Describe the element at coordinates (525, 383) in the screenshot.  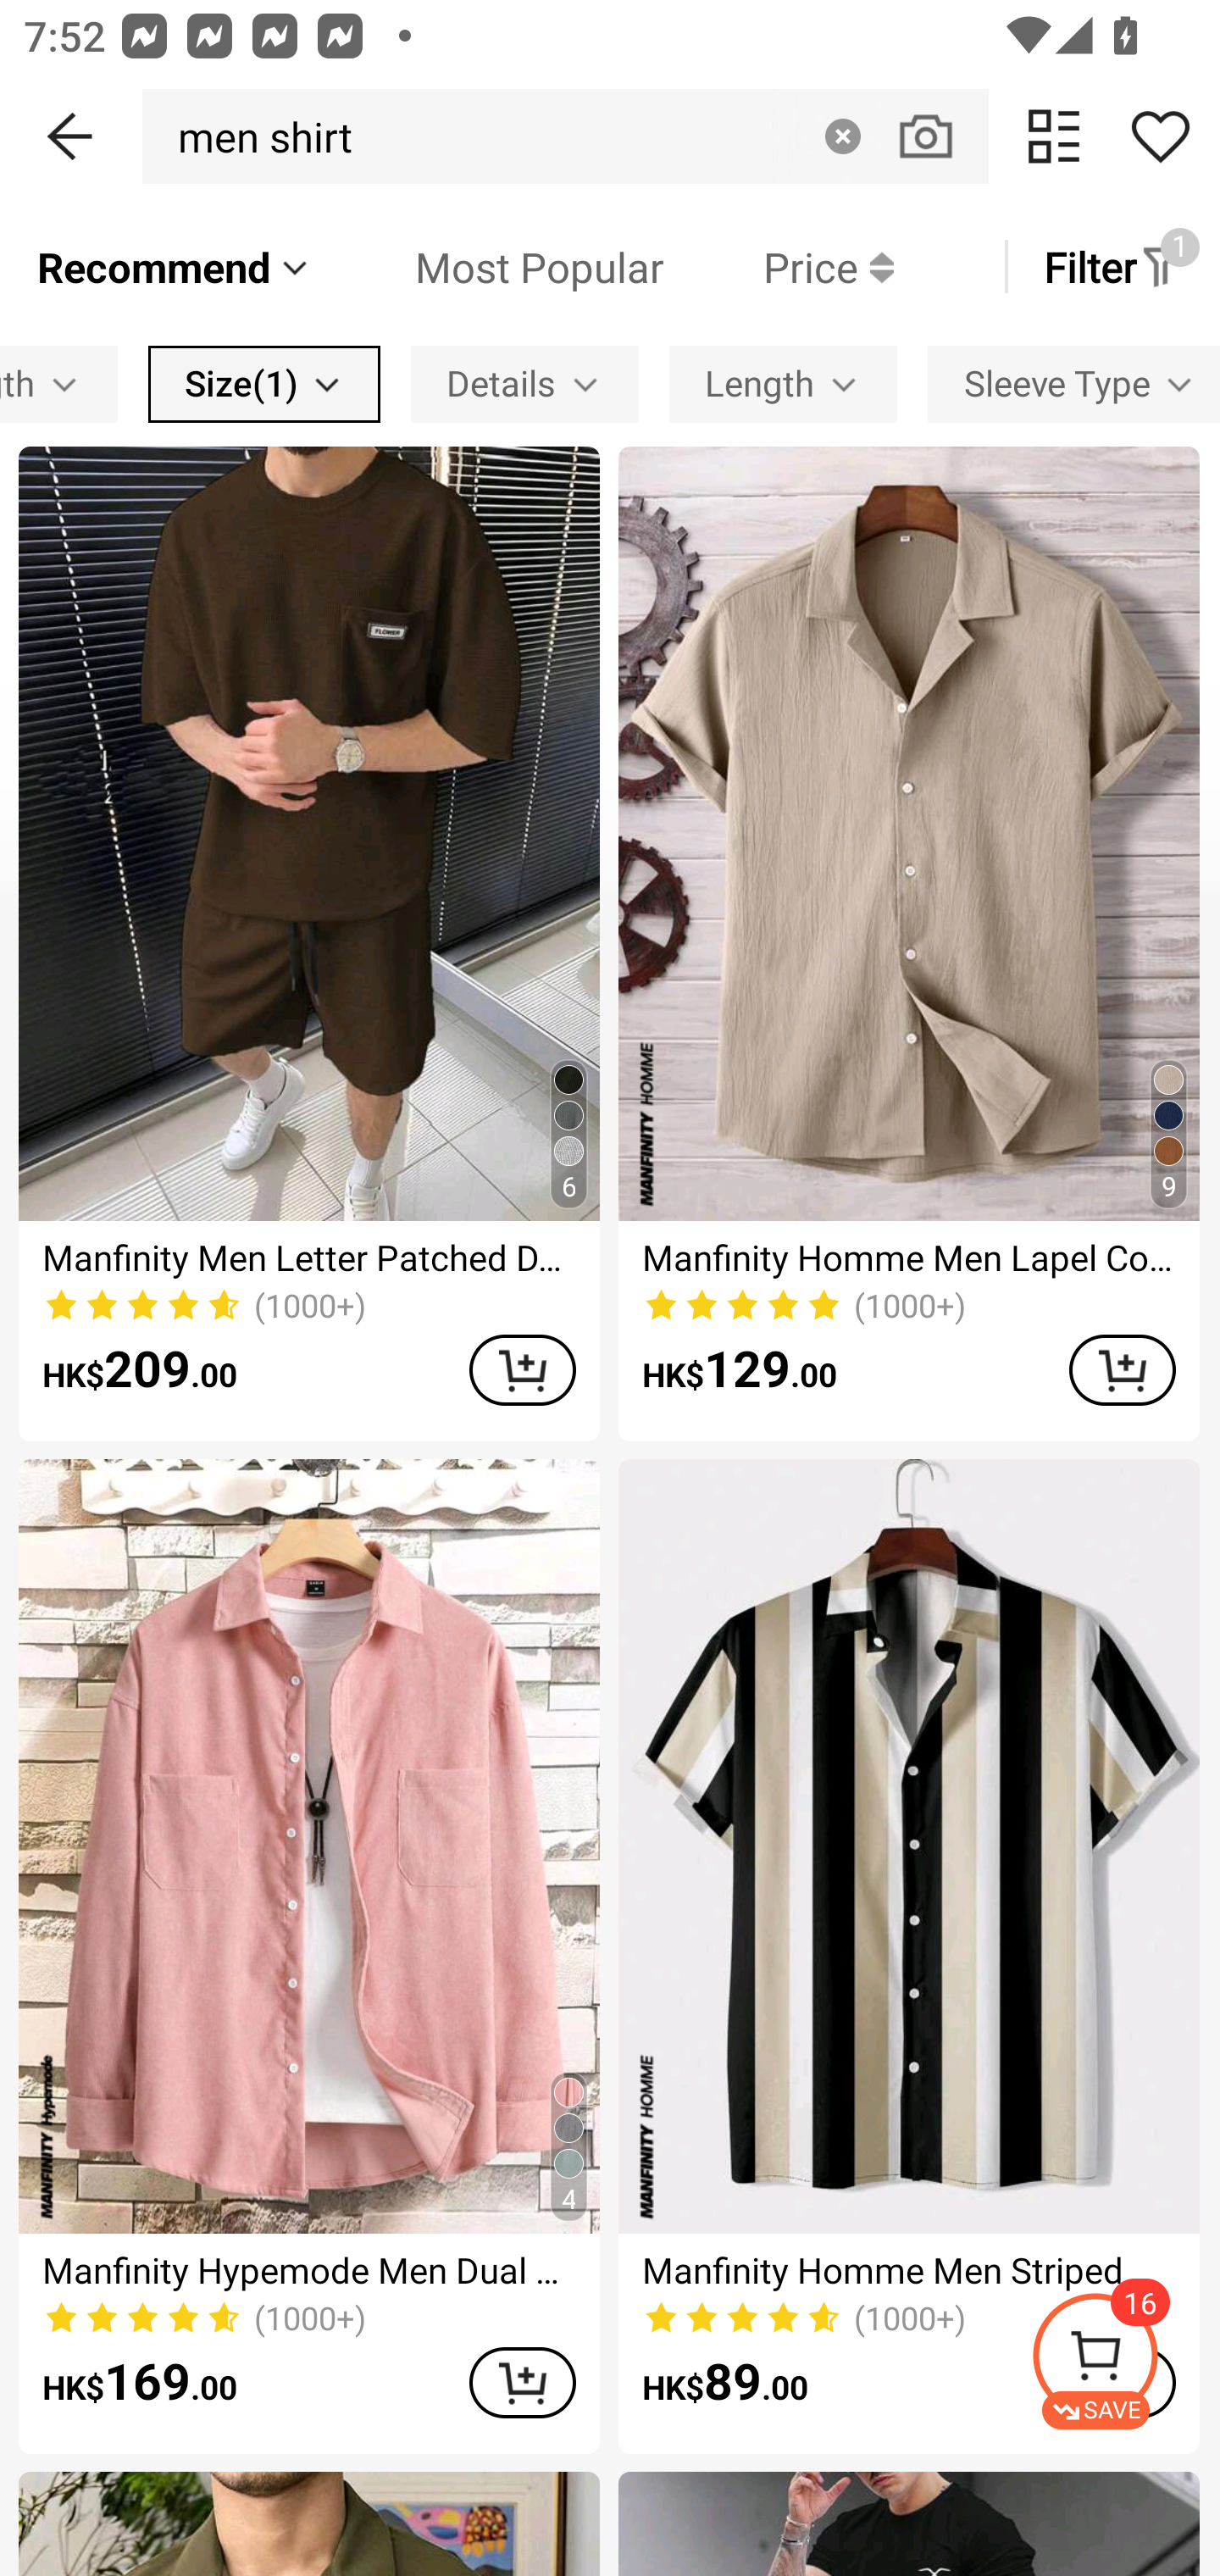
I see `Details` at that location.